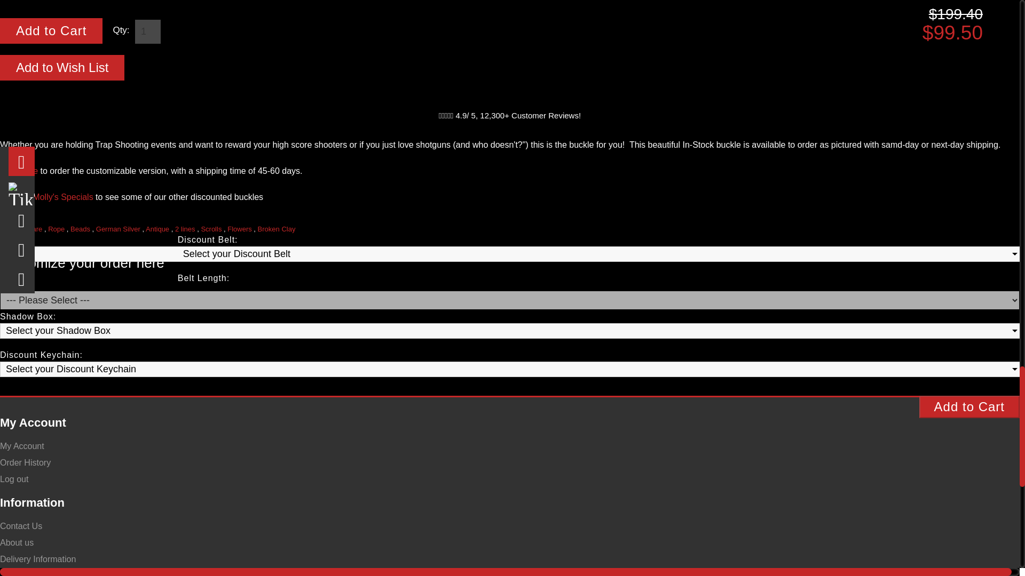 Image resolution: width=1025 pixels, height=576 pixels. I want to click on Add to Cart, so click(969, 406).